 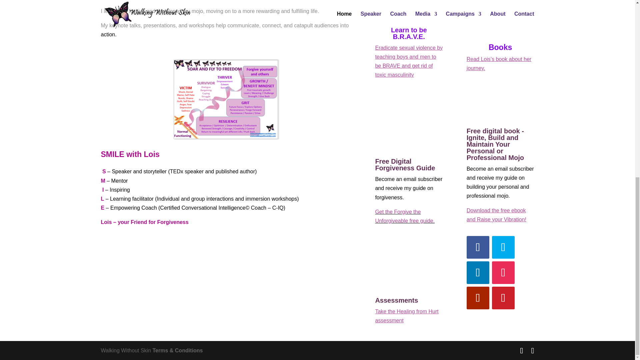 I want to click on Follow on Facebook, so click(x=478, y=247).